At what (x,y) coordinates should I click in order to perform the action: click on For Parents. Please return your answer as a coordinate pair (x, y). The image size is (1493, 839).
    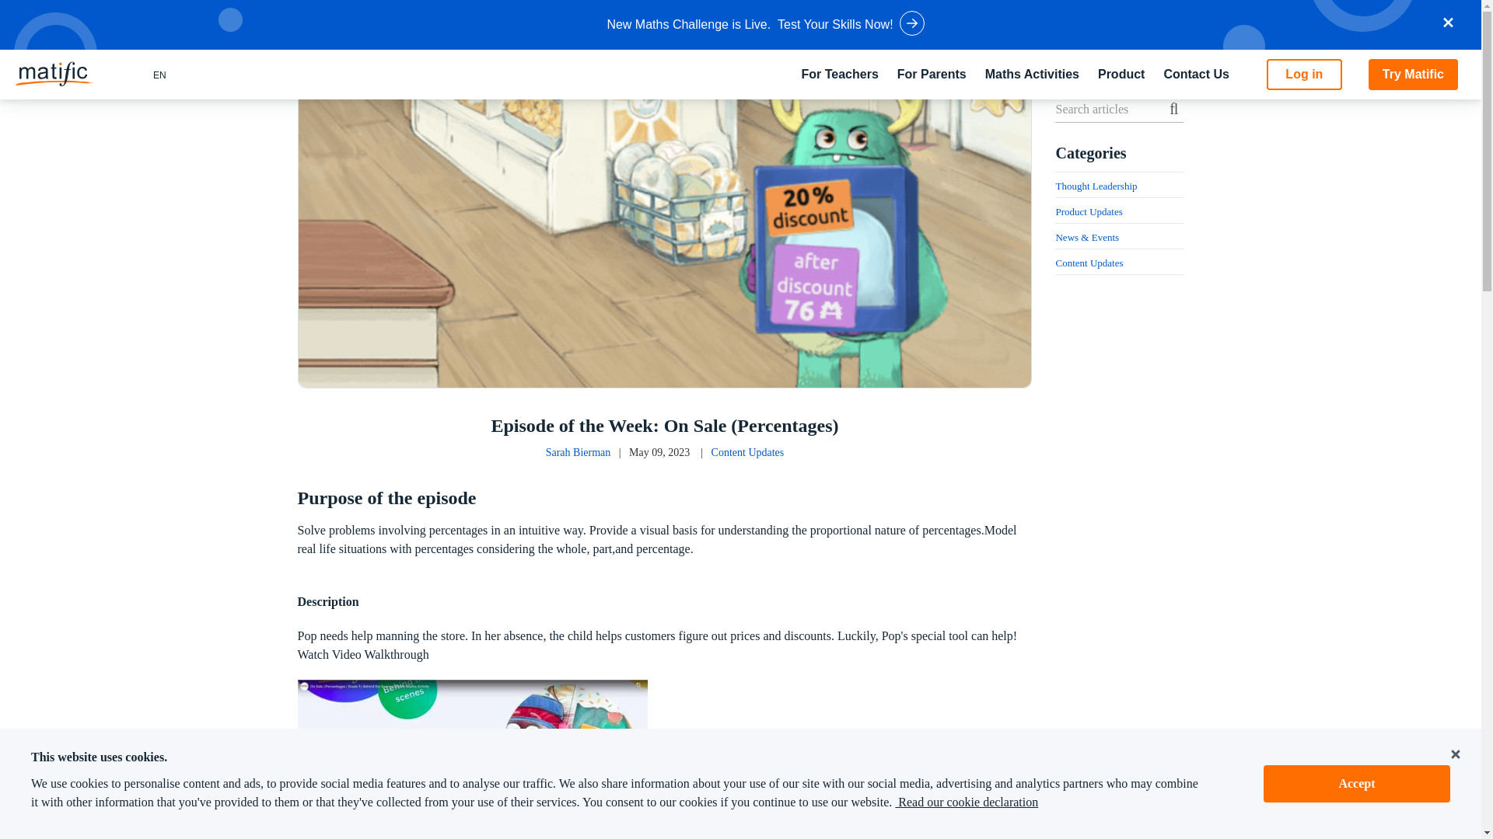
    Looking at the image, I should click on (932, 75).